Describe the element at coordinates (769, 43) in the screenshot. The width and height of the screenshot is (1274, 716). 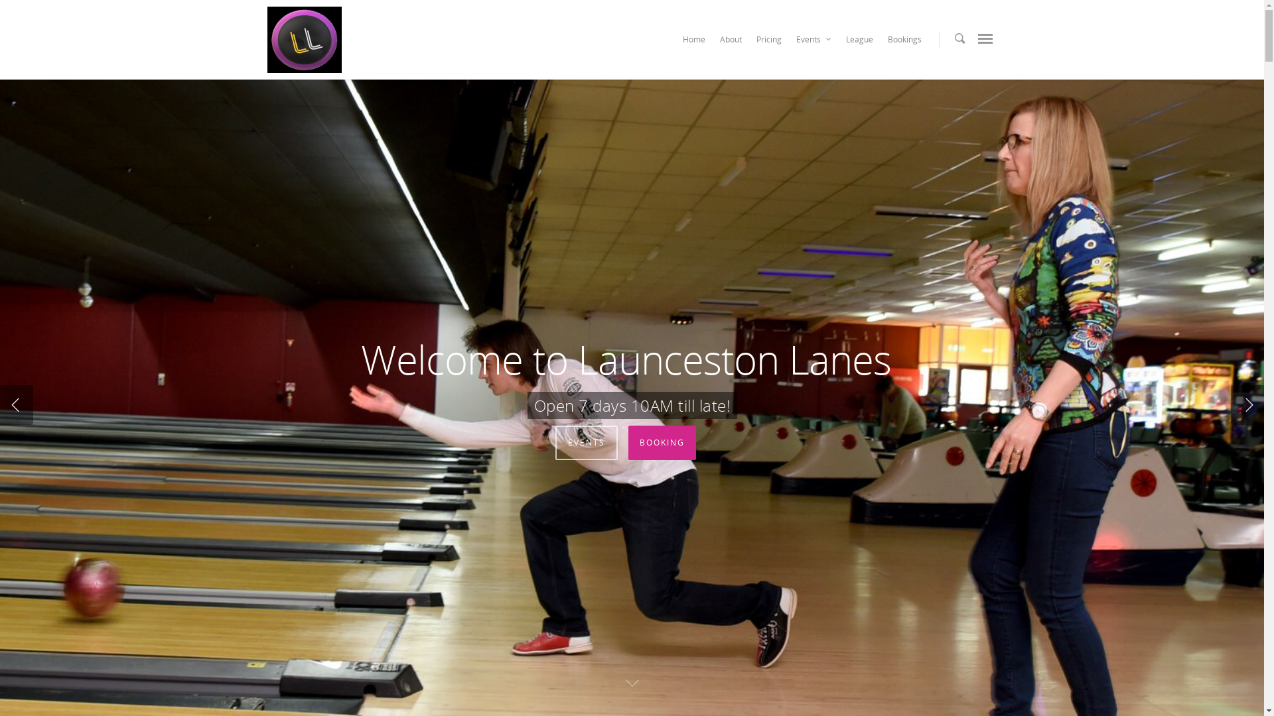
I see `Pricing` at that location.